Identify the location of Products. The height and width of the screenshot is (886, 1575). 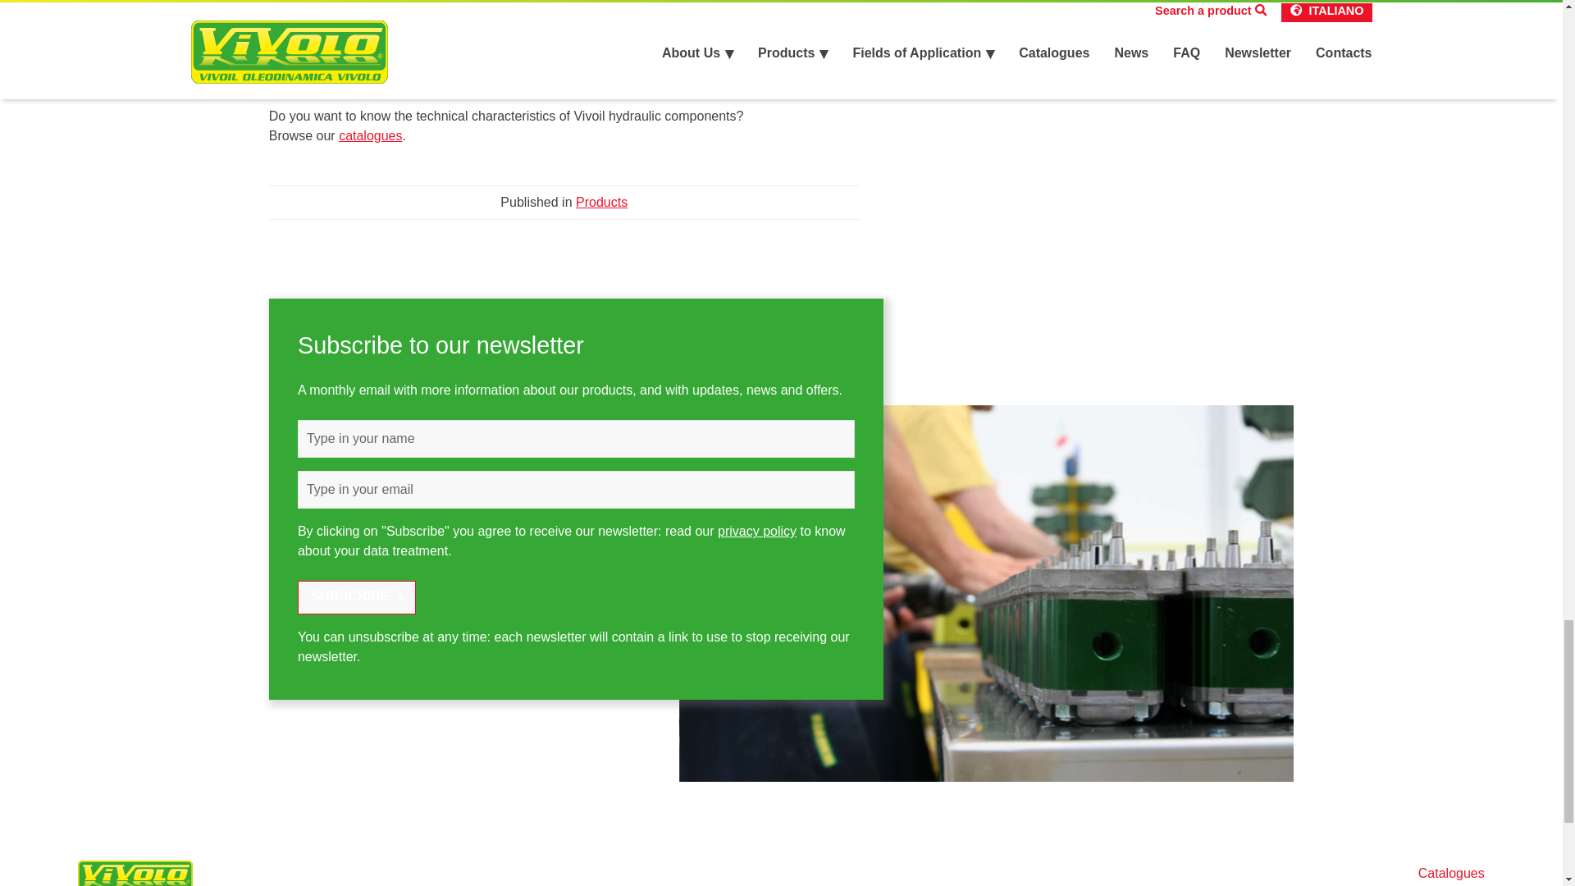
(601, 202).